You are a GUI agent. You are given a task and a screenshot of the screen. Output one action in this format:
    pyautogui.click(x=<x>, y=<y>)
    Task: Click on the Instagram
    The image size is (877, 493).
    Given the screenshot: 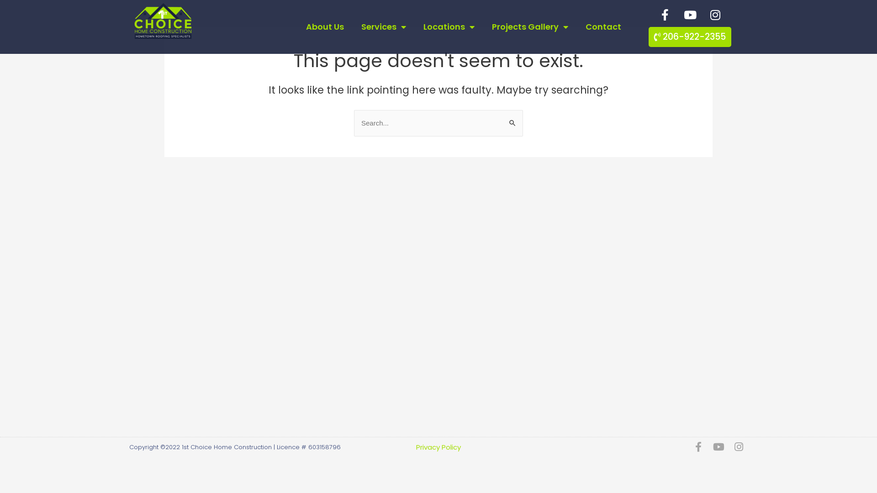 What is the action you would take?
    pyautogui.click(x=715, y=15)
    